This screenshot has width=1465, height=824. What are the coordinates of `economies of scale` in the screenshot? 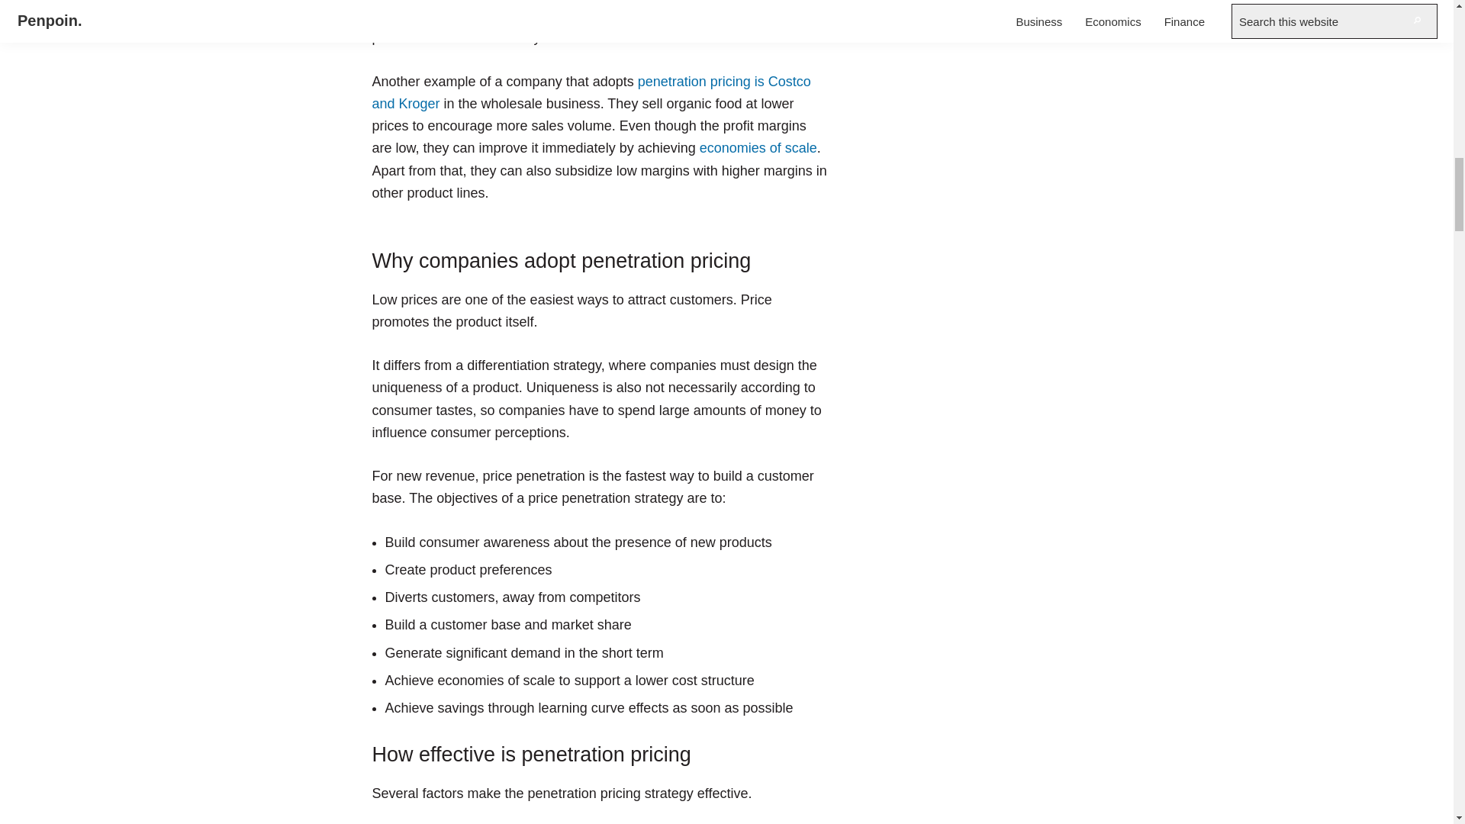 It's located at (758, 148).